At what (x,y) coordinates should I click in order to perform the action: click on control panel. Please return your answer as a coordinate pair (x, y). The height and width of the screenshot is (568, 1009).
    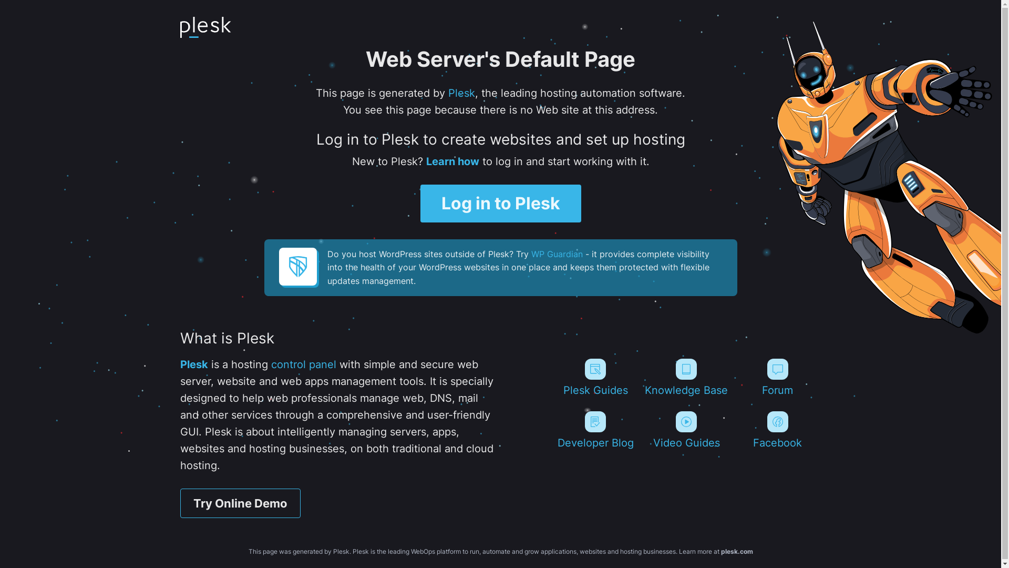
    Looking at the image, I should click on (304, 364).